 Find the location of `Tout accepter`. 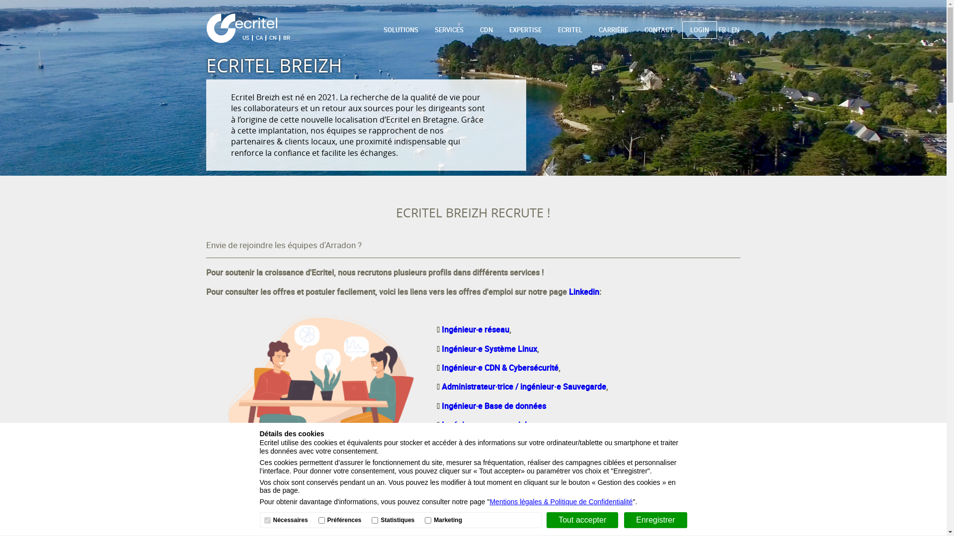

Tout accepter is located at coordinates (582, 520).